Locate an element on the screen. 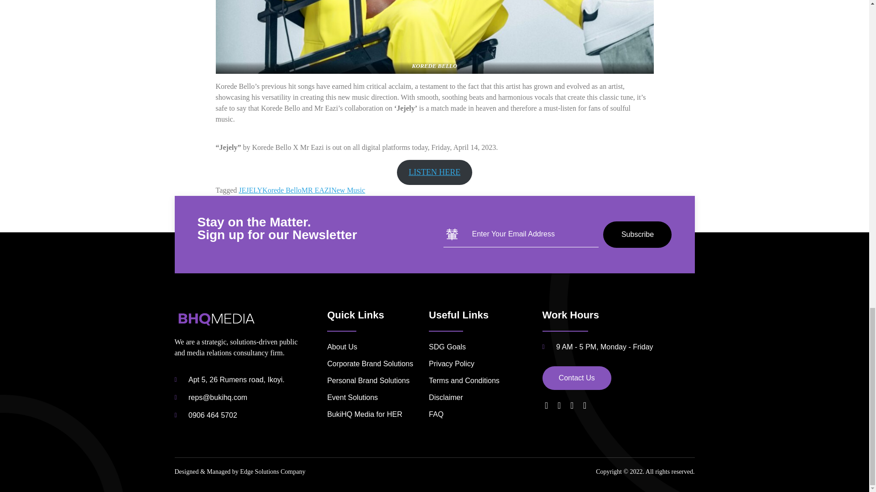  MR EAZI is located at coordinates (316, 190).